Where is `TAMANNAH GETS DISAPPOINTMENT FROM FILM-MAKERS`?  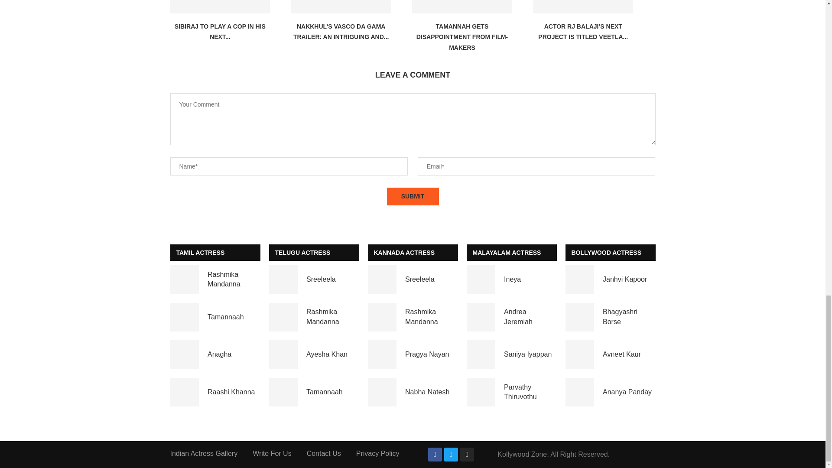
TAMANNAH GETS DISAPPOINTMENT FROM FILM-MAKERS is located at coordinates (462, 36).